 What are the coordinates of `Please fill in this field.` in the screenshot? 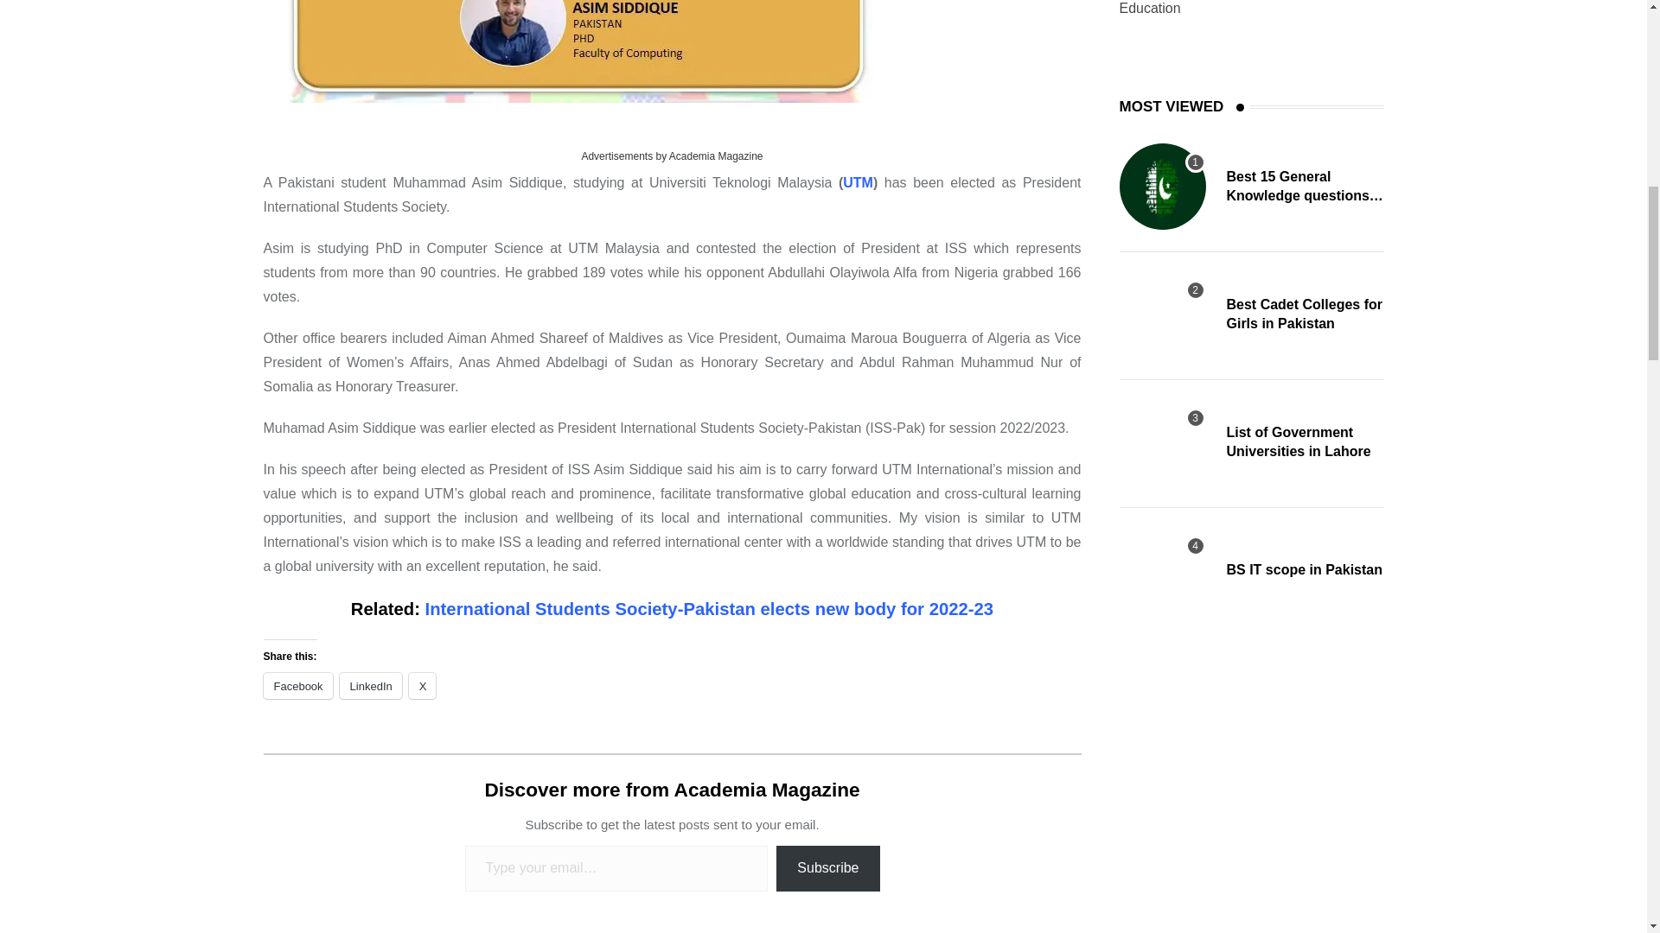 It's located at (616, 868).